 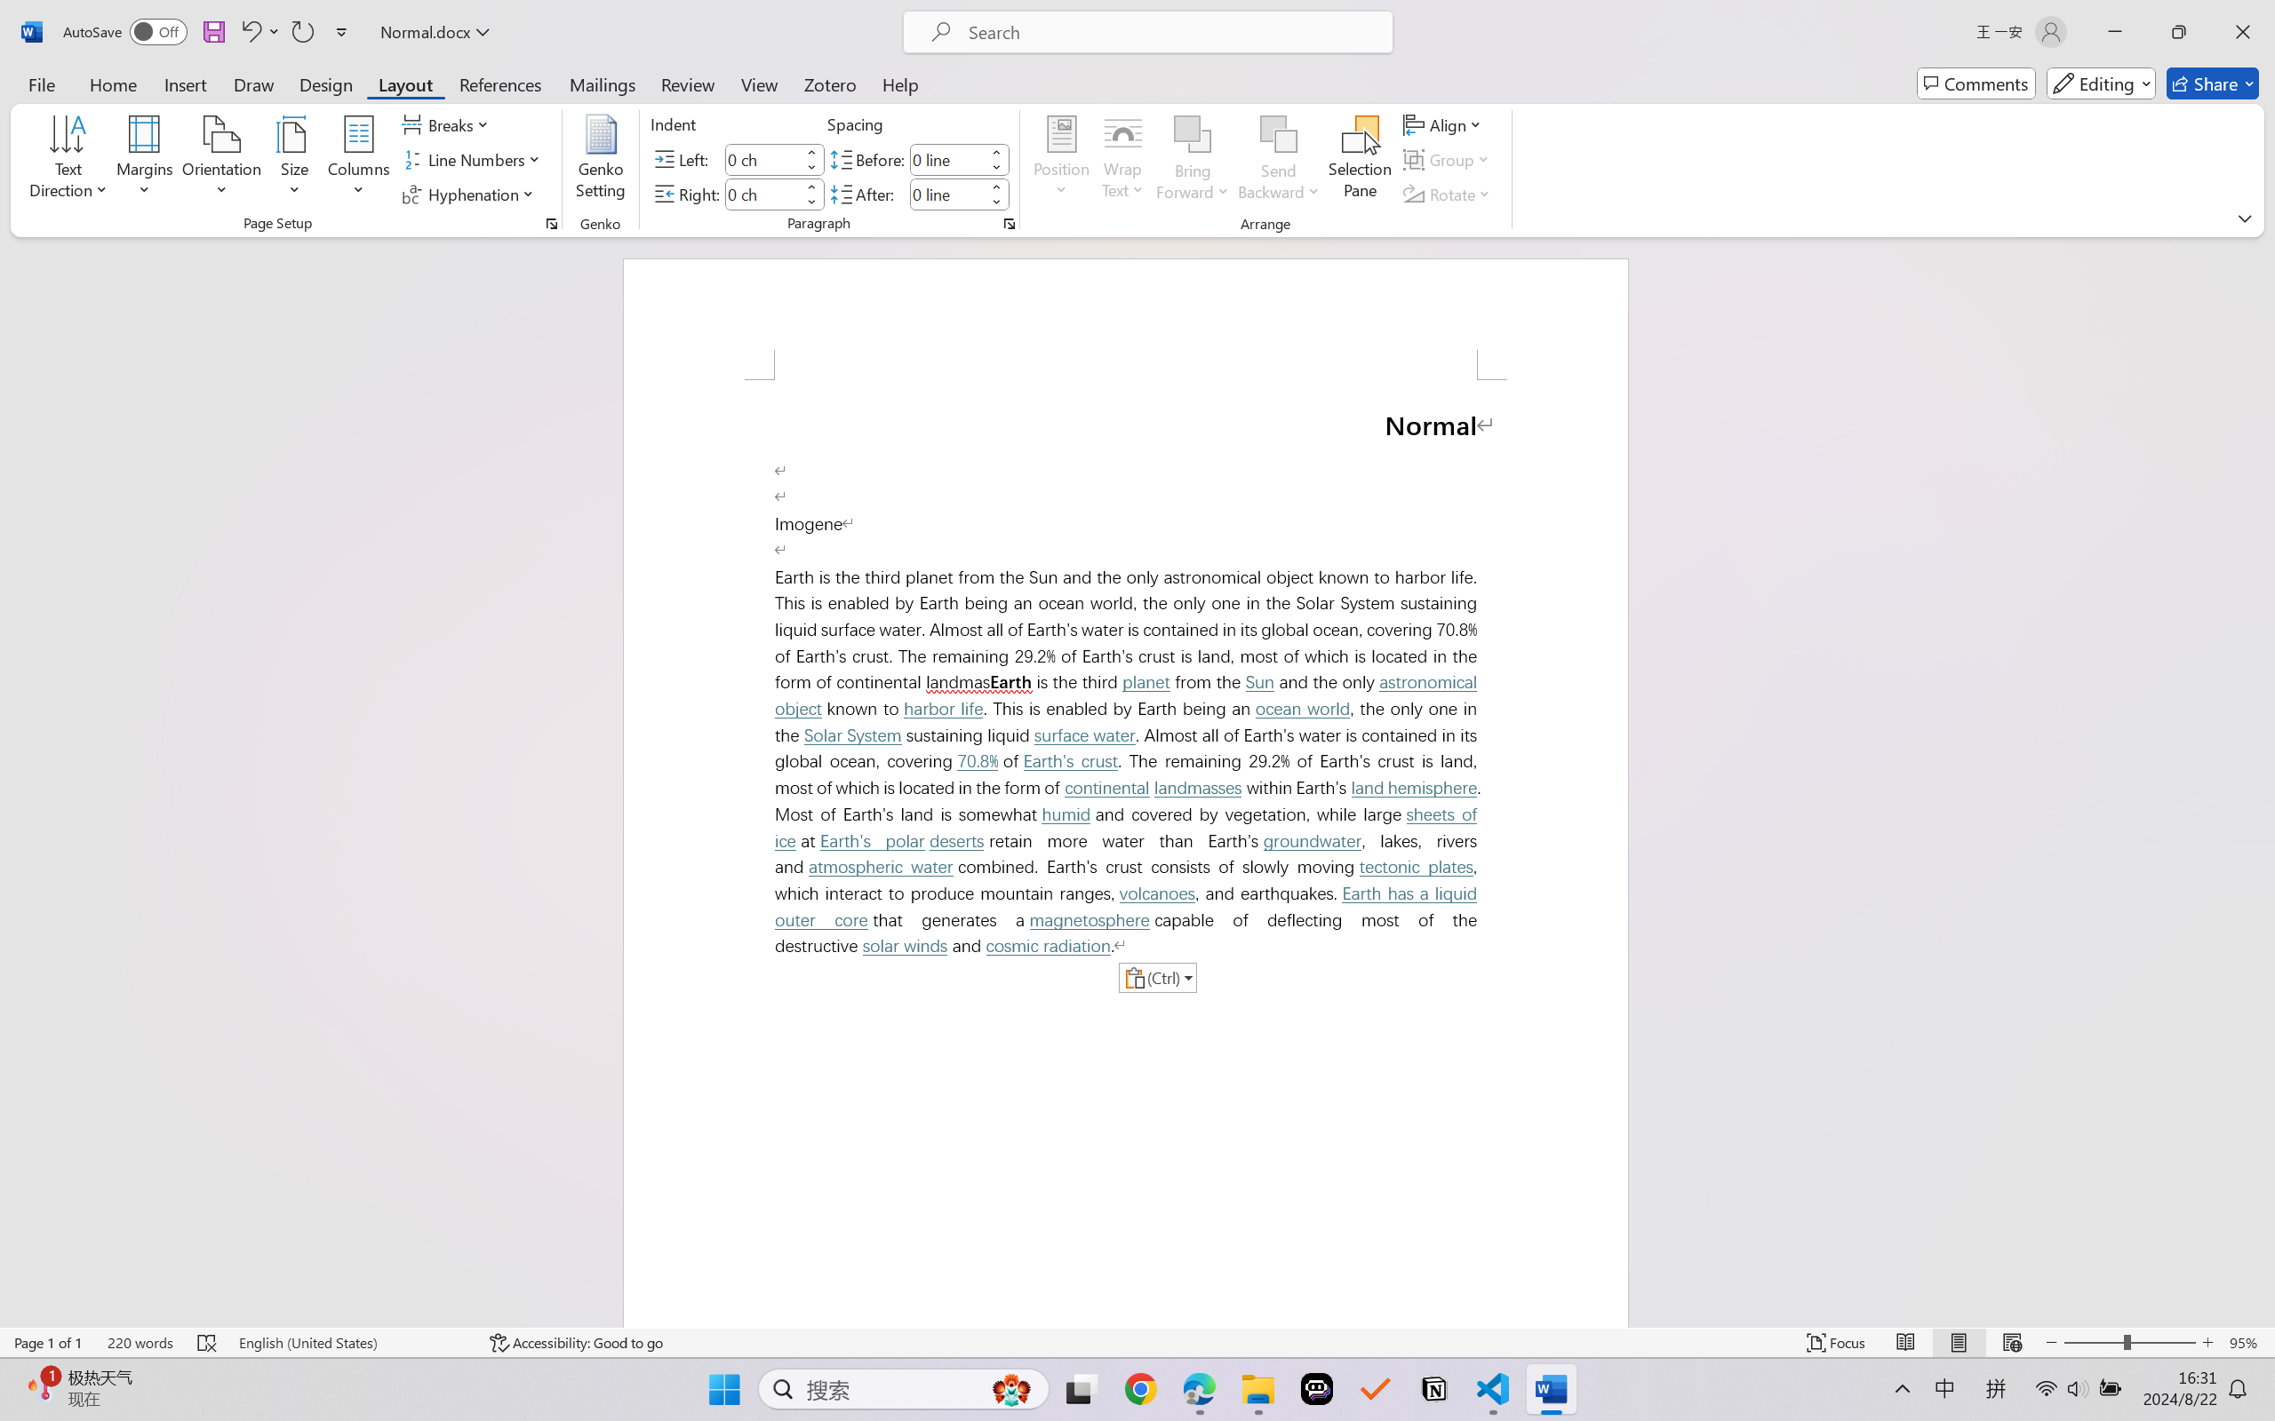 I want to click on Align, so click(x=1444, y=124).